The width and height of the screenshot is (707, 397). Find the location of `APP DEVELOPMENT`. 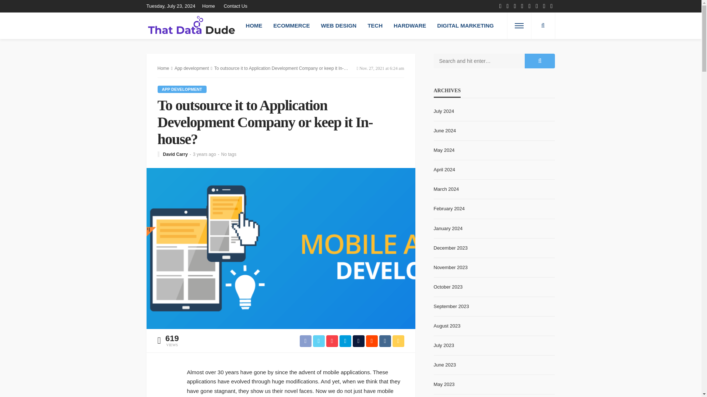

APP DEVELOPMENT is located at coordinates (182, 89).